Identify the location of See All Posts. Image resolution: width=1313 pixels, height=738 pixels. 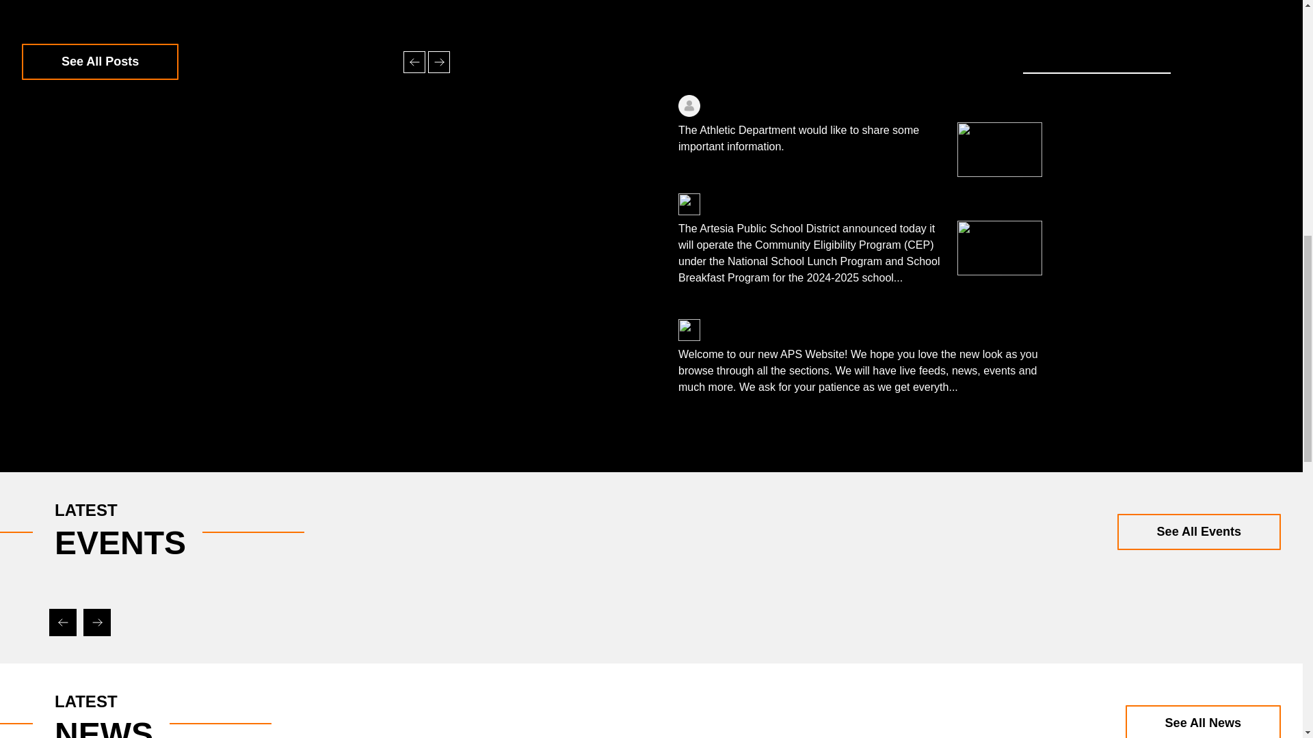
(100, 61).